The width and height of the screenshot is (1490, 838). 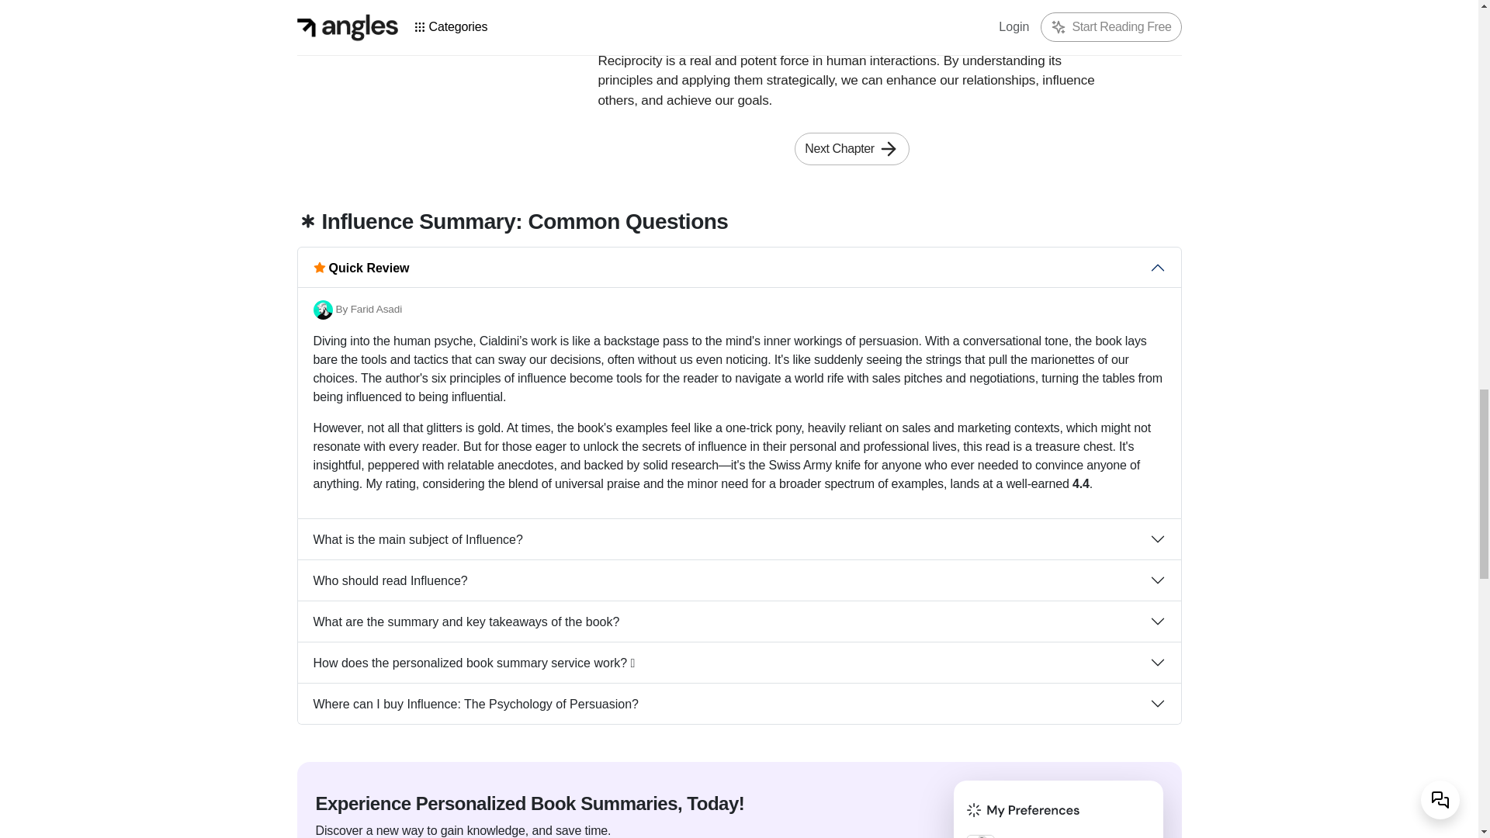 I want to click on What are the summary and key takeaways of the book?, so click(x=740, y=622).